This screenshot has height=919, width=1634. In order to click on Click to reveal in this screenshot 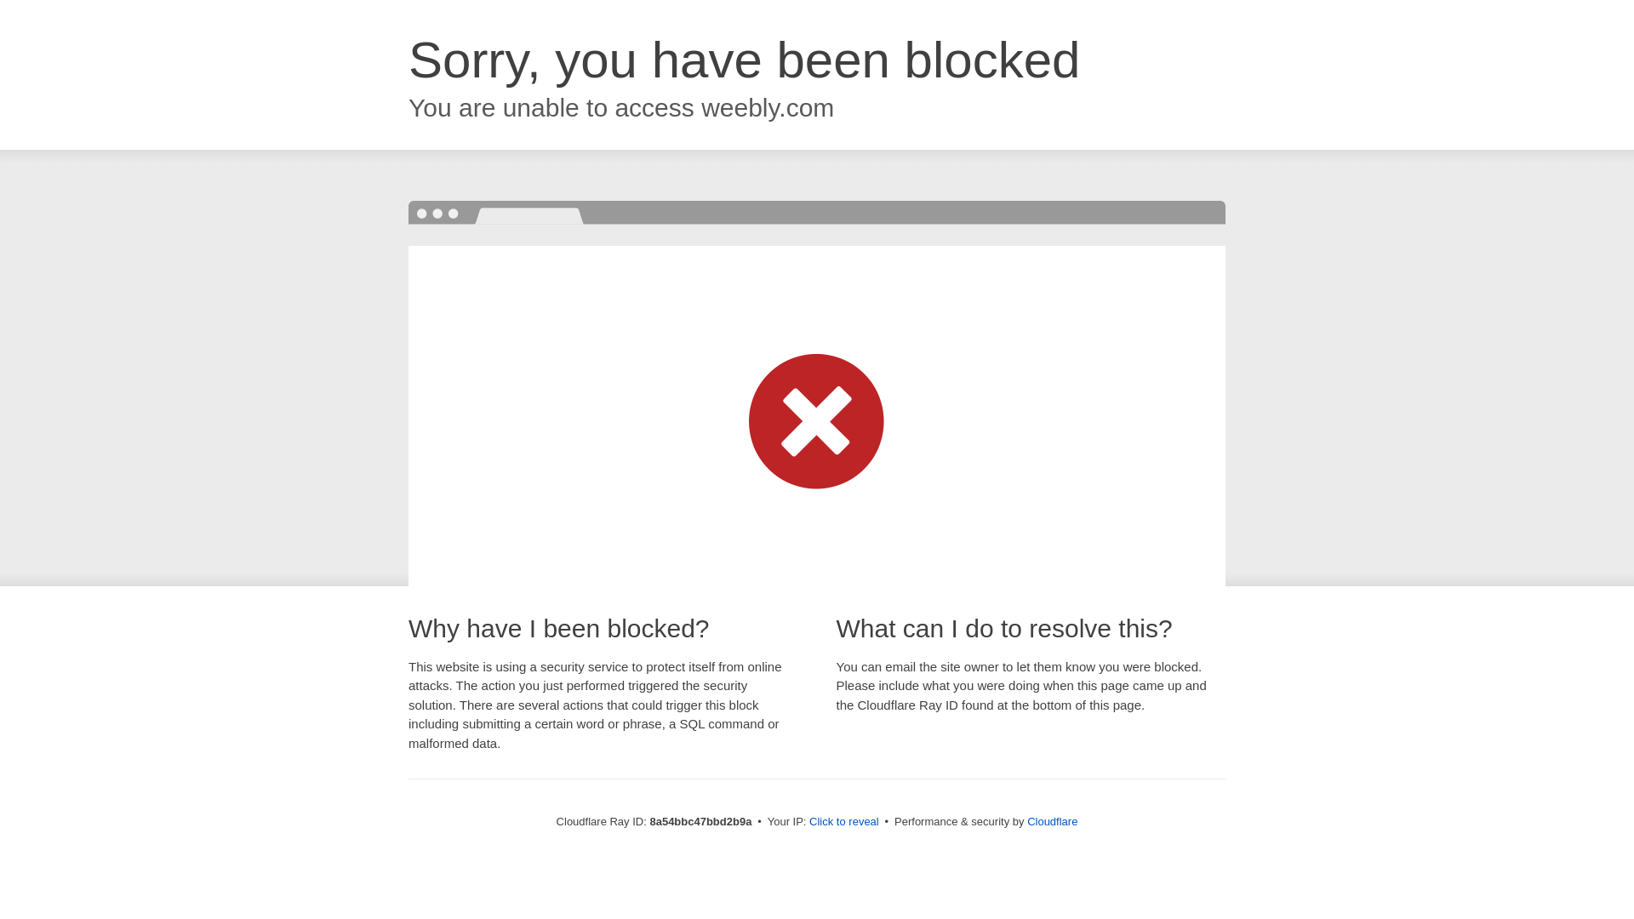, I will do `click(843, 822)`.